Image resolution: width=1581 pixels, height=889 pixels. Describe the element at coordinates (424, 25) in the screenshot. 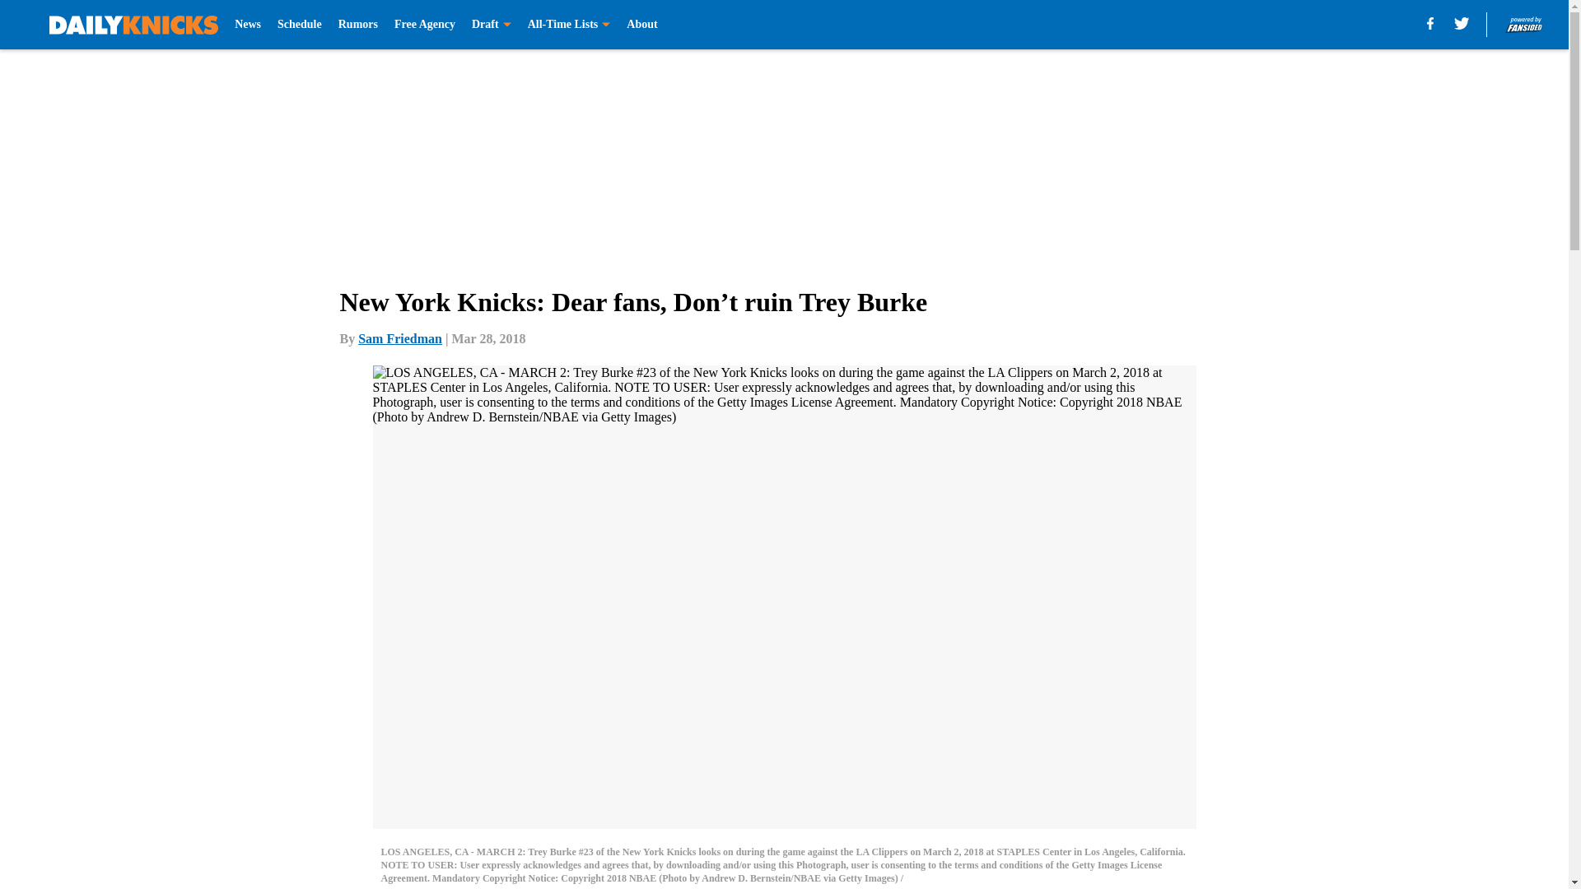

I see `Free Agency` at that location.